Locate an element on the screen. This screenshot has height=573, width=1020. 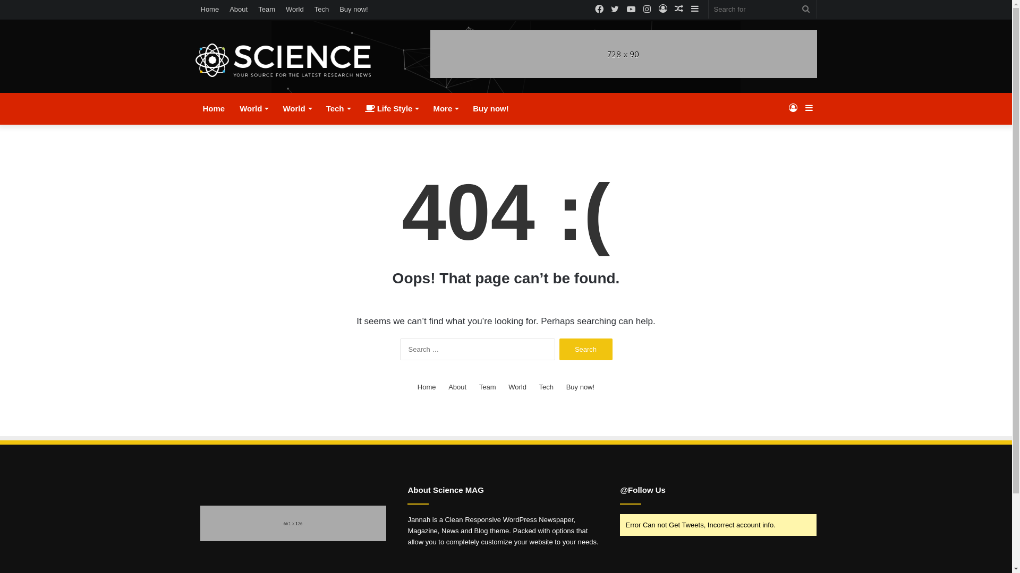
About is located at coordinates (457, 387).